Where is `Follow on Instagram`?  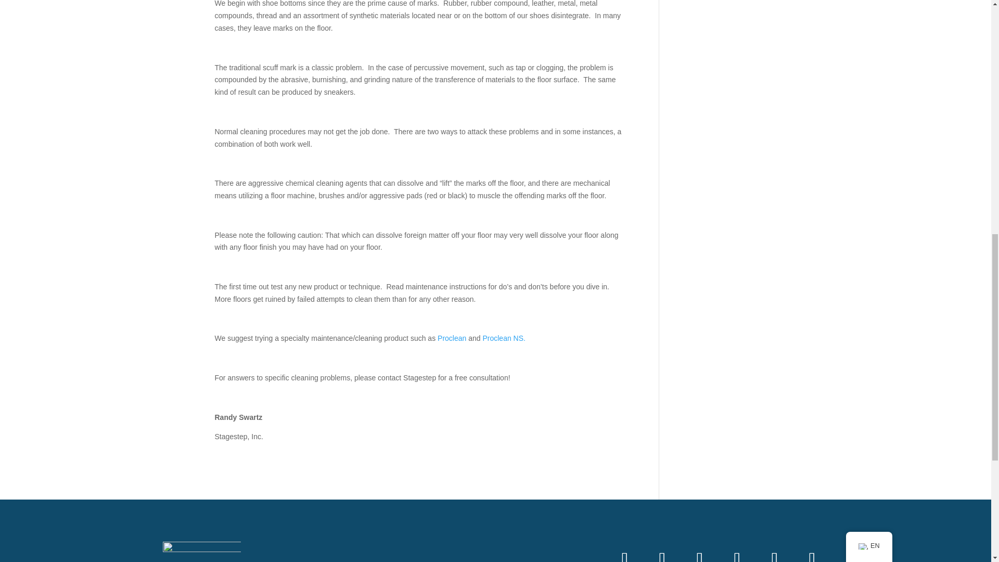
Follow on Instagram is located at coordinates (699, 552).